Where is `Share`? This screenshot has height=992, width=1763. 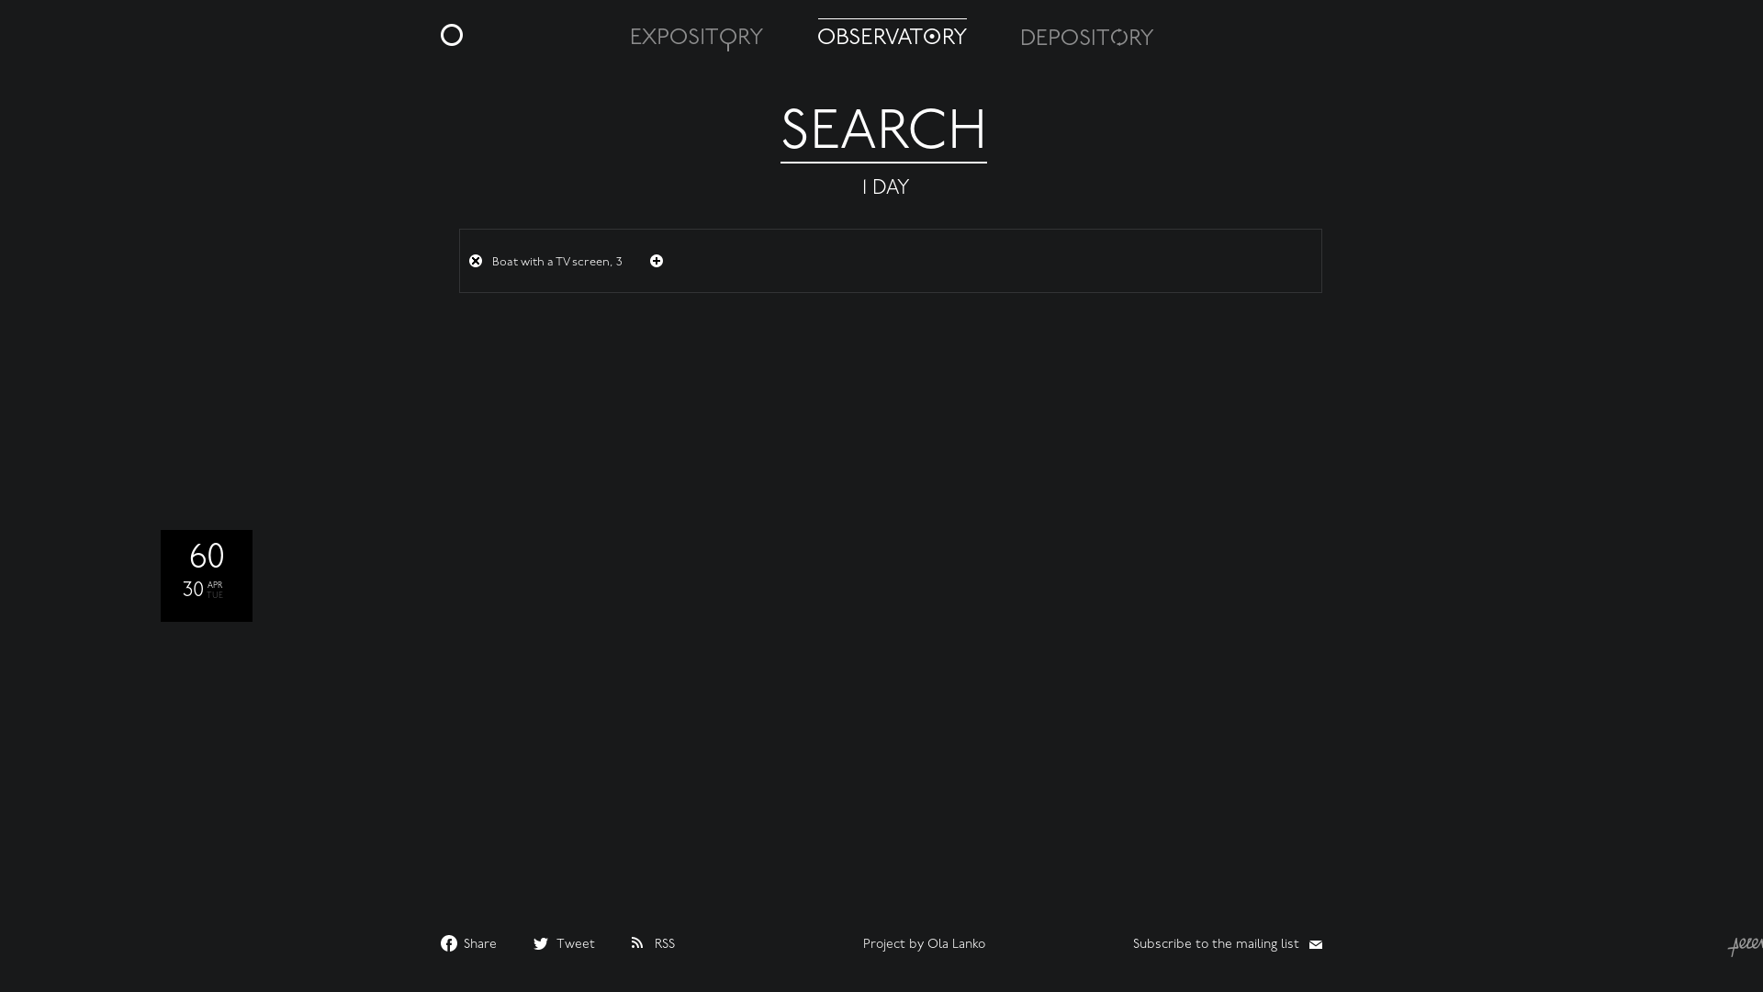
Share is located at coordinates (468, 943).